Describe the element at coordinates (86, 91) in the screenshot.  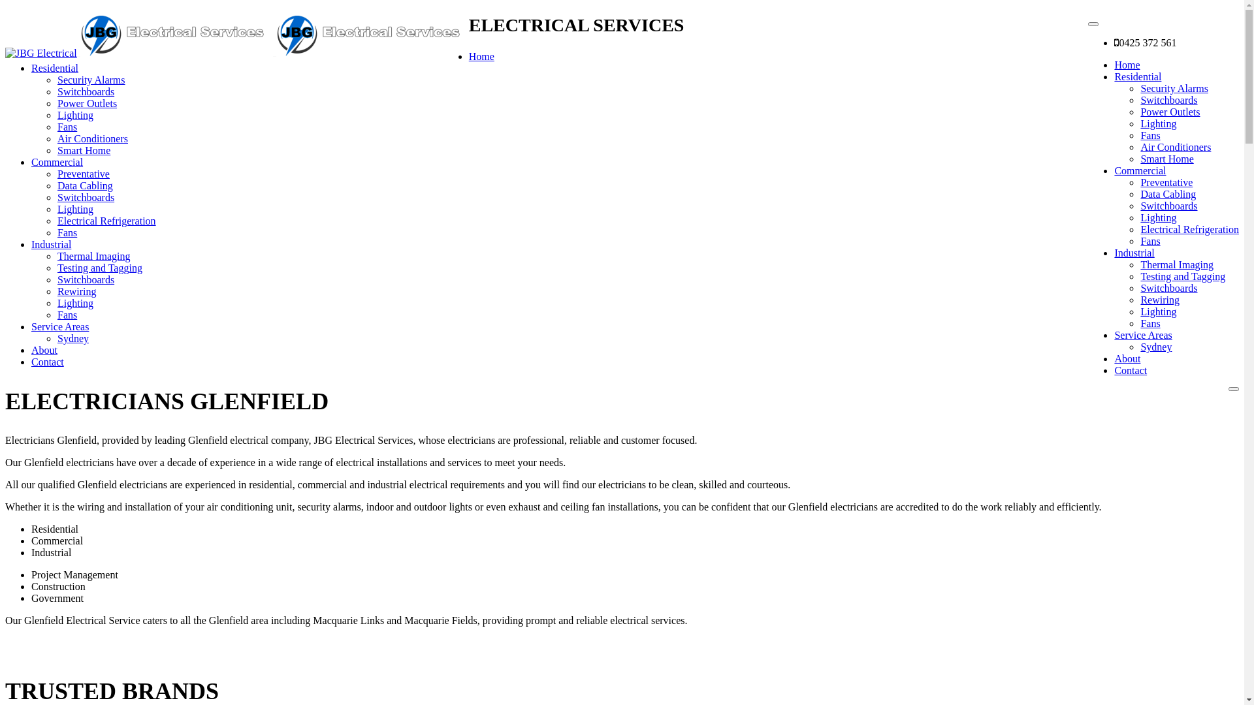
I see `Switchboards` at that location.